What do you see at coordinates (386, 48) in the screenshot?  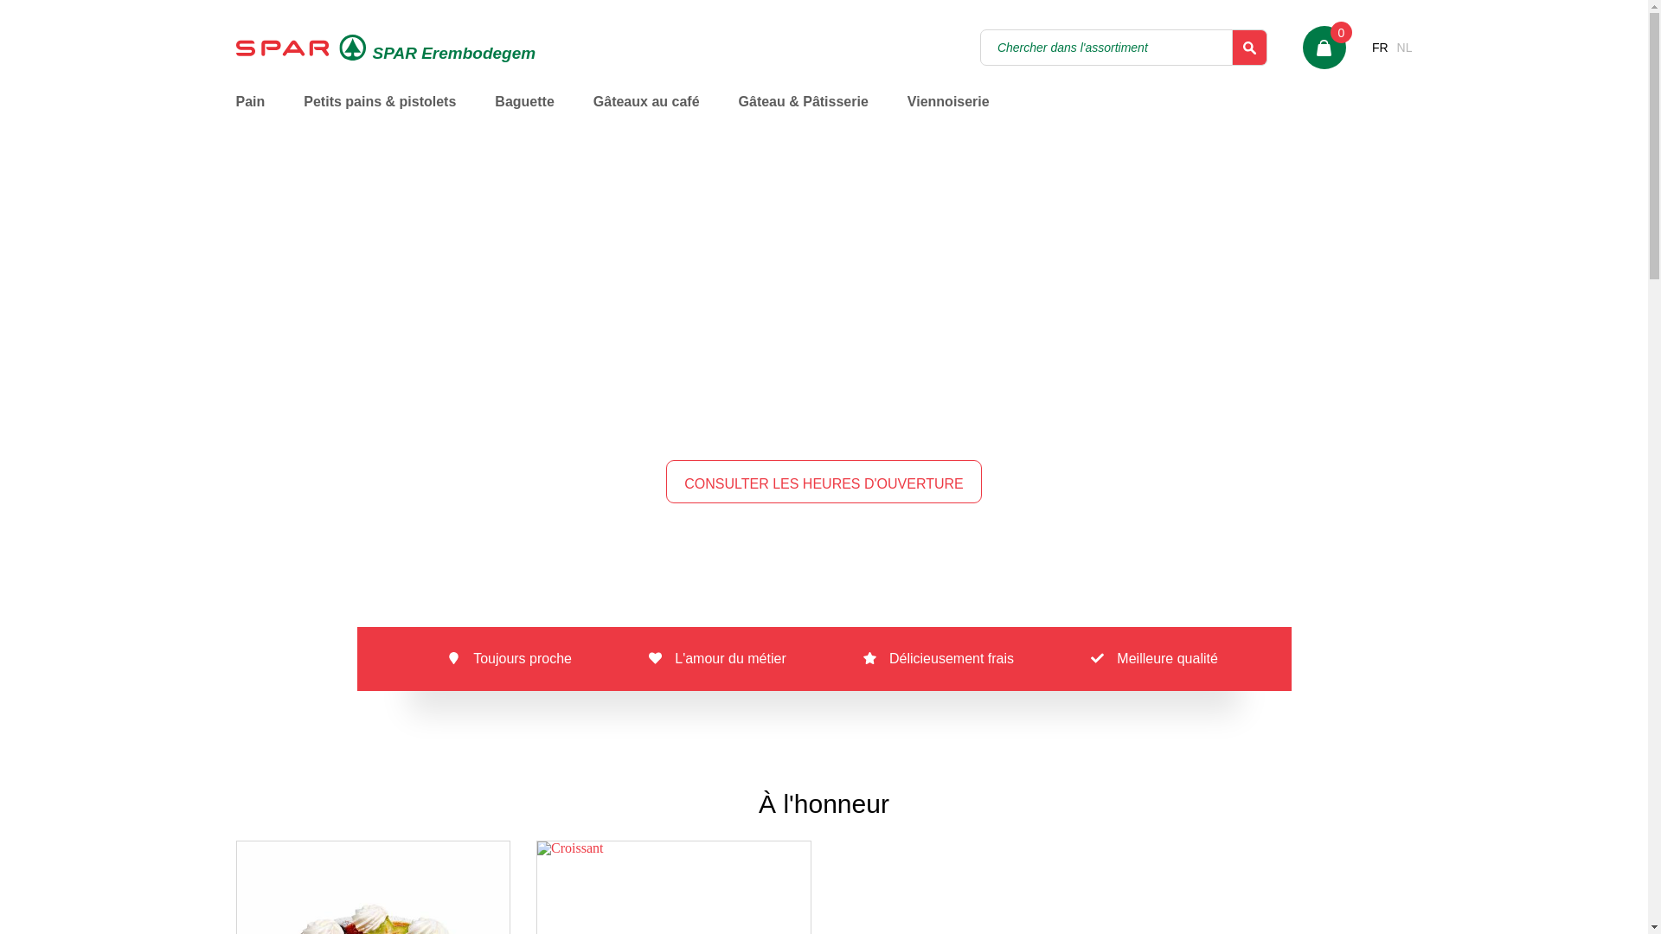 I see `SPAR Erembodegem` at bounding box center [386, 48].